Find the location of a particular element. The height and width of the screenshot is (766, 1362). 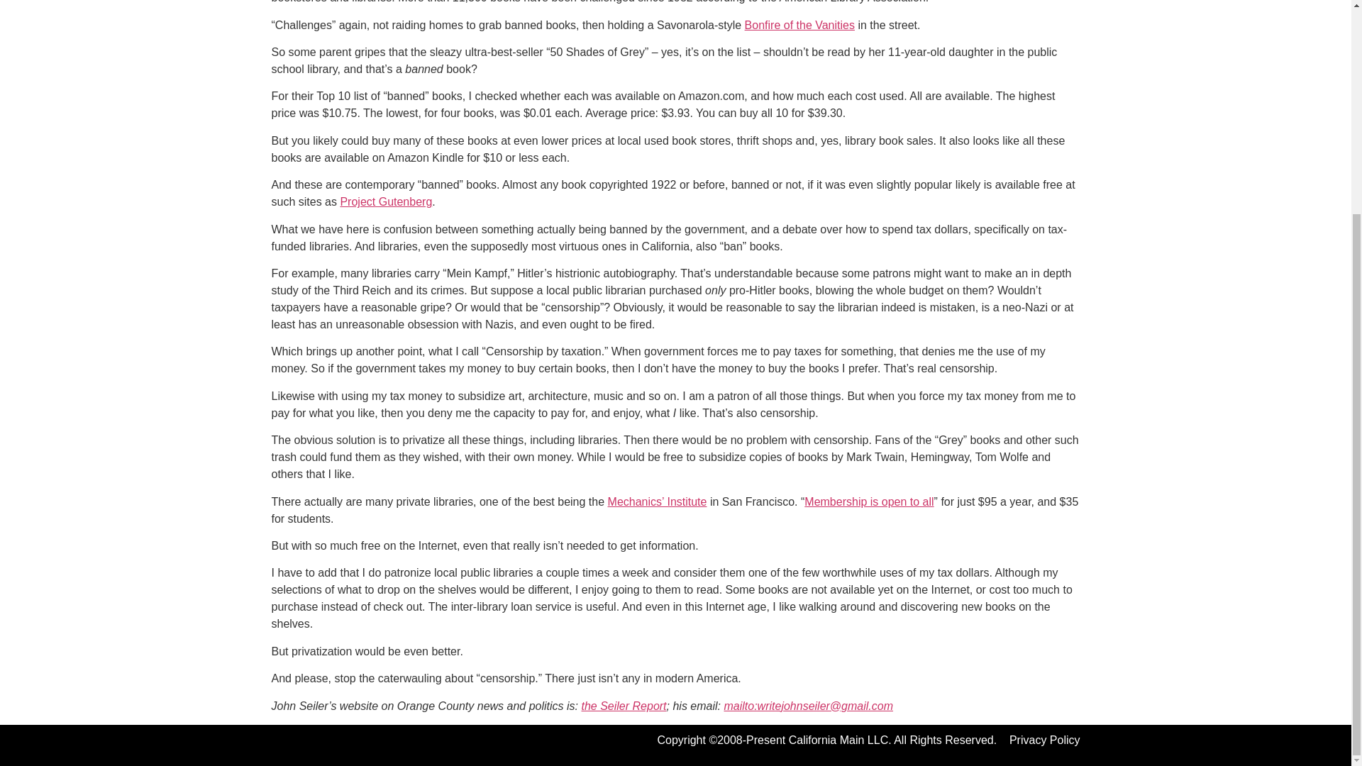

the Seiler Report is located at coordinates (623, 706).